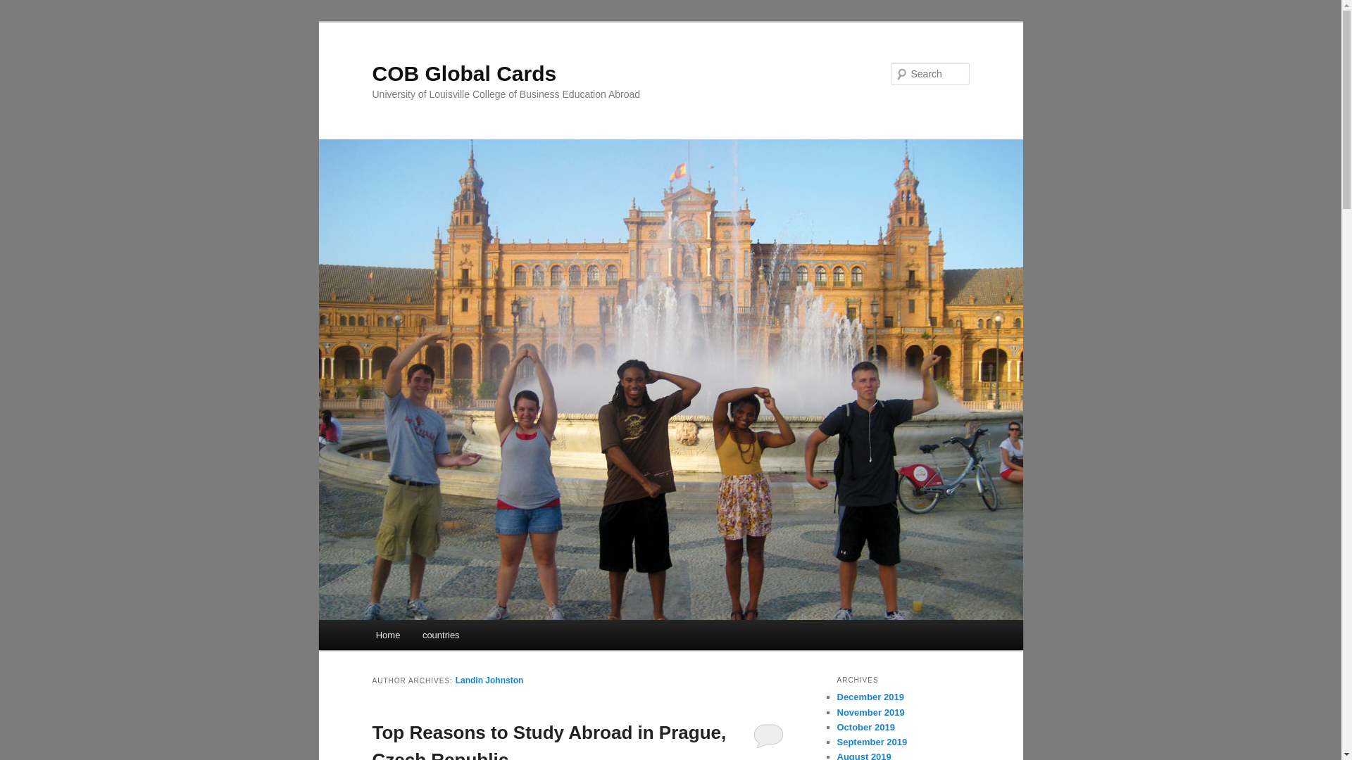  What do you see at coordinates (872, 742) in the screenshot?
I see `September 2019` at bounding box center [872, 742].